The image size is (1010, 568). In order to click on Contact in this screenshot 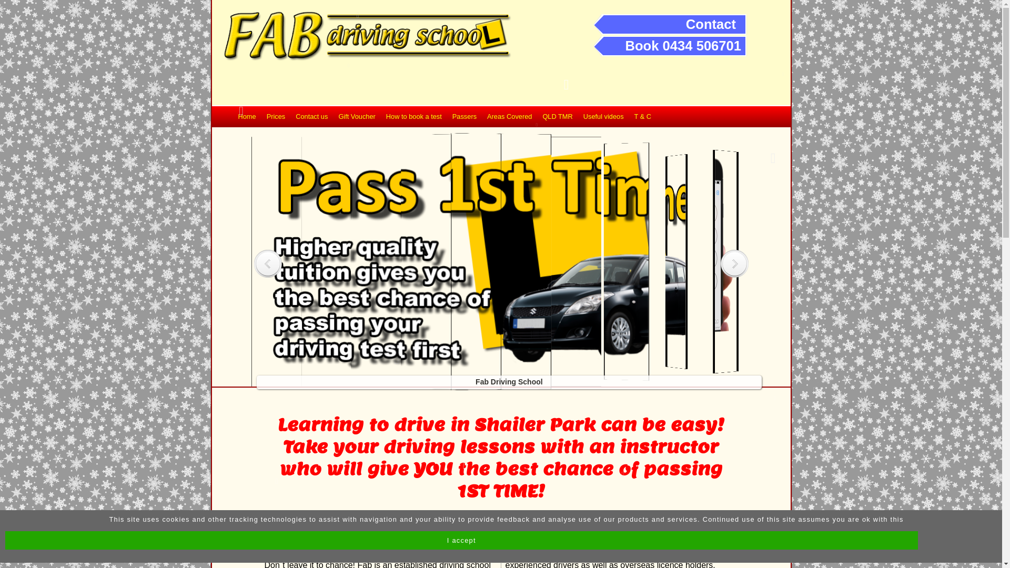, I will do `click(711, 24)`.